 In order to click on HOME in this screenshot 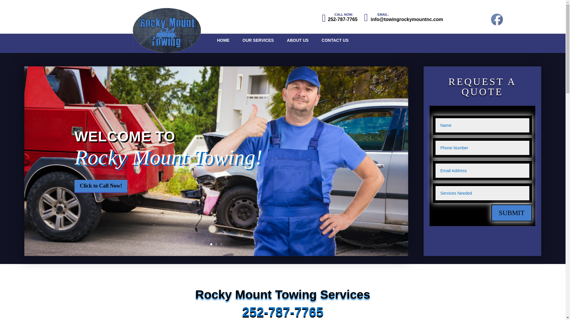, I will do `click(223, 46)`.